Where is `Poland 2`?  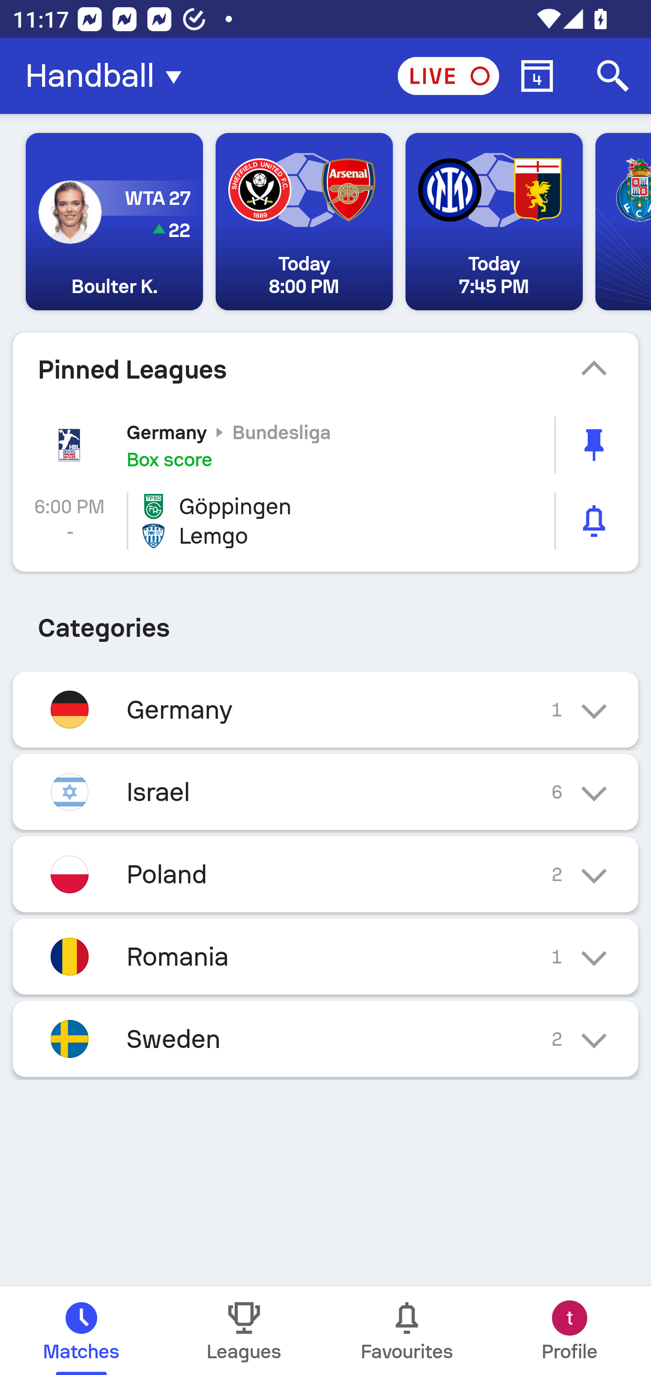 Poland 2 is located at coordinates (325, 874).